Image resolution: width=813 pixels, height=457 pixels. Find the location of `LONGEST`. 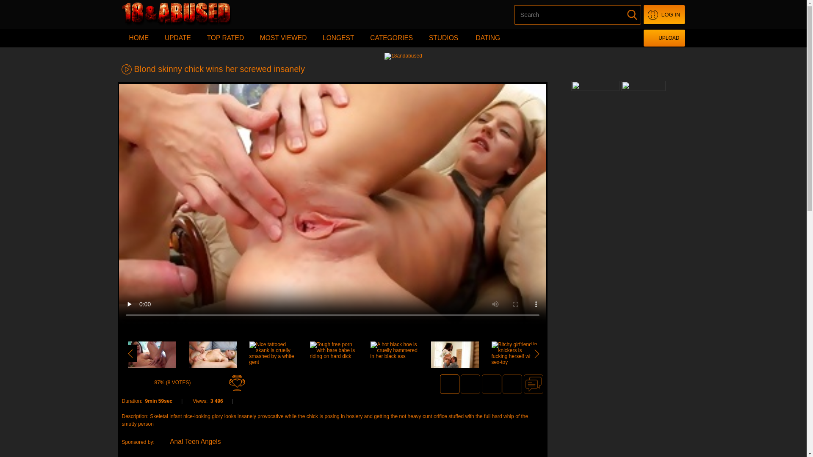

LONGEST is located at coordinates (339, 38).